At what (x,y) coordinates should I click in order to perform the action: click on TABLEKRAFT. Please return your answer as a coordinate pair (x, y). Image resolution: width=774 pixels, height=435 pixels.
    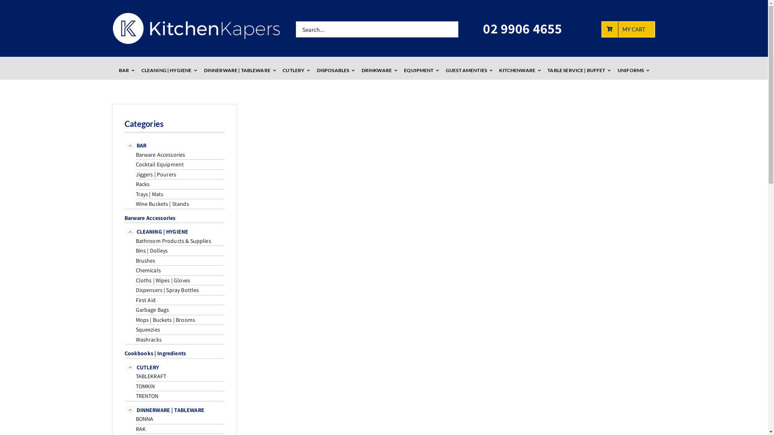
    Looking at the image, I should click on (151, 376).